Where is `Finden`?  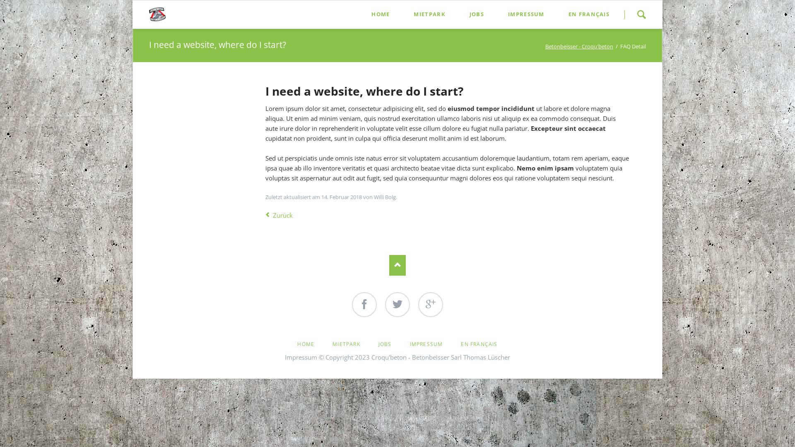
Finden is located at coordinates (641, 14).